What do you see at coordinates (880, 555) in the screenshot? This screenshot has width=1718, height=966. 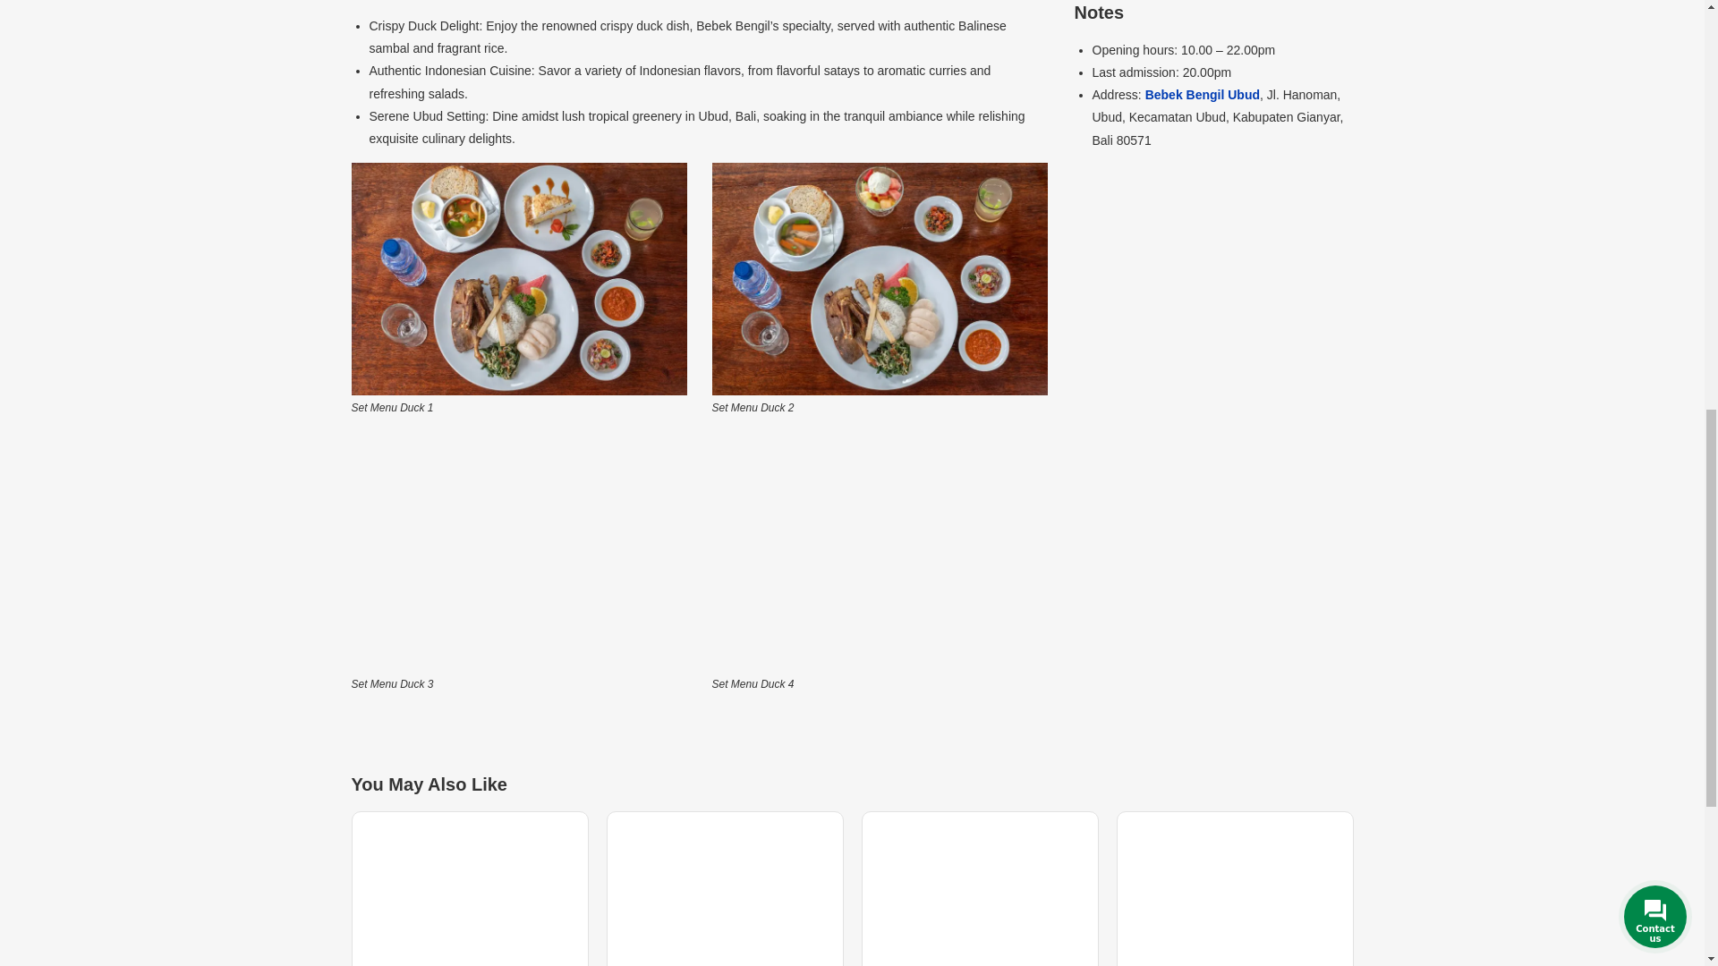 I see `Bali Made Tour` at bounding box center [880, 555].